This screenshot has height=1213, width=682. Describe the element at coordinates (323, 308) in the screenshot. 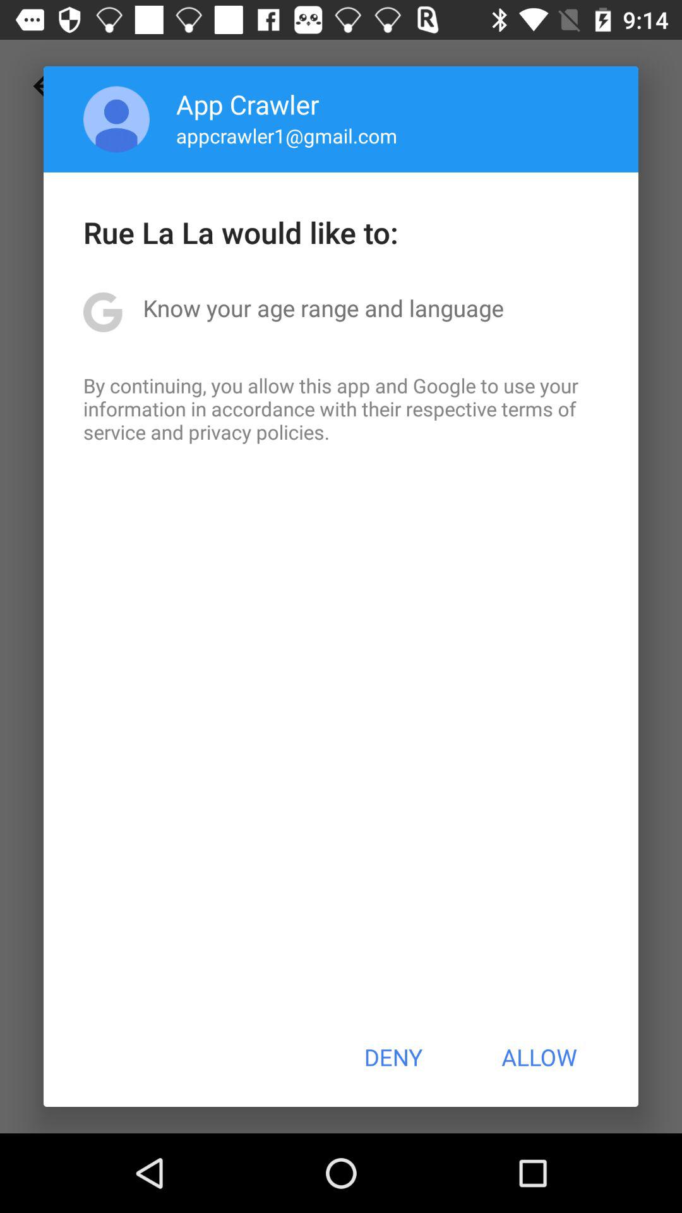

I see `select the know your age app` at that location.